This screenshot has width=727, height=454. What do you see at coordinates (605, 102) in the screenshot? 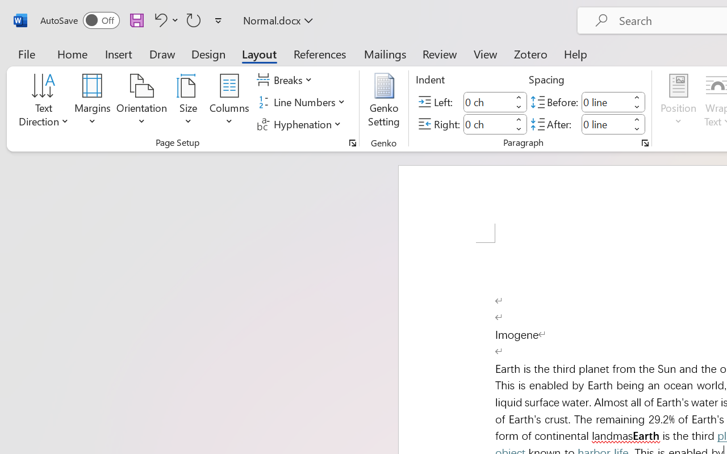
I see `Spacing Before` at bounding box center [605, 102].